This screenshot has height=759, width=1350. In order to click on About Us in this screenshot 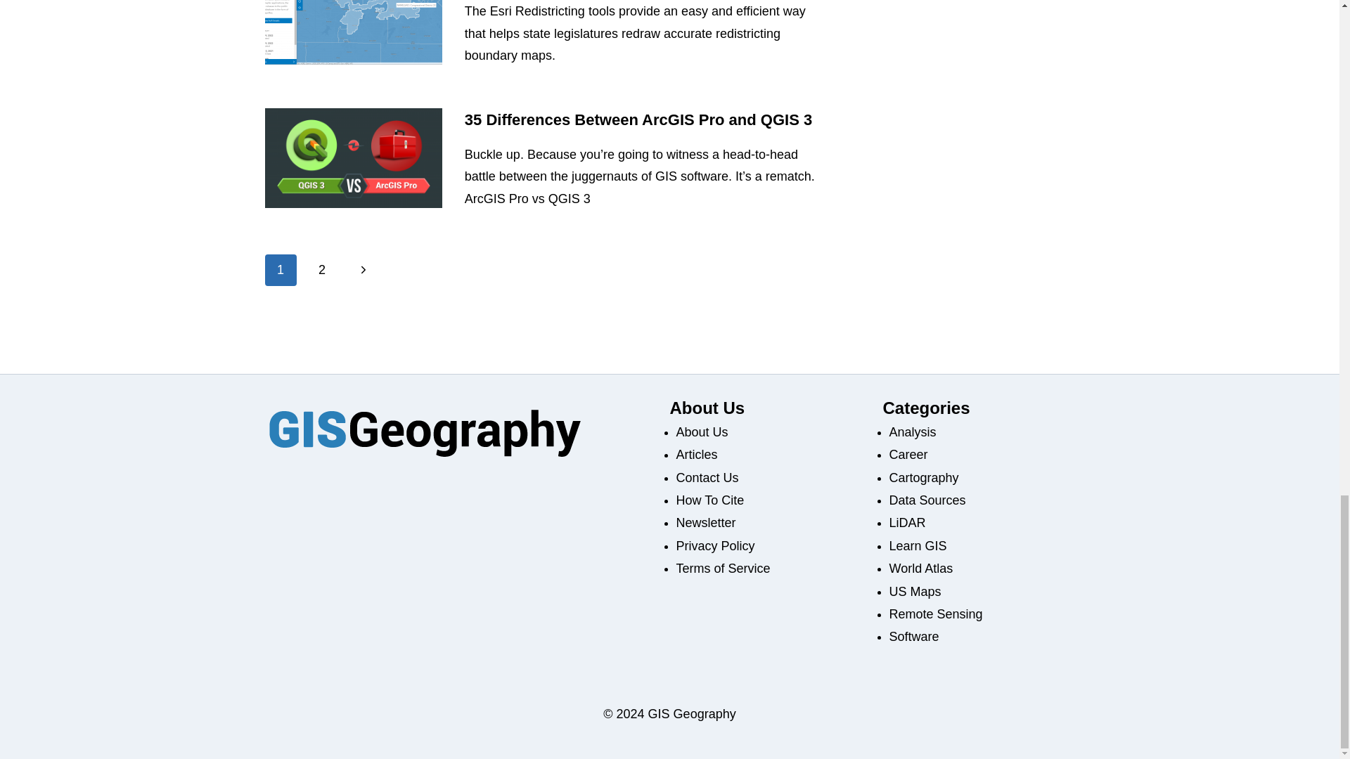, I will do `click(702, 432)`.